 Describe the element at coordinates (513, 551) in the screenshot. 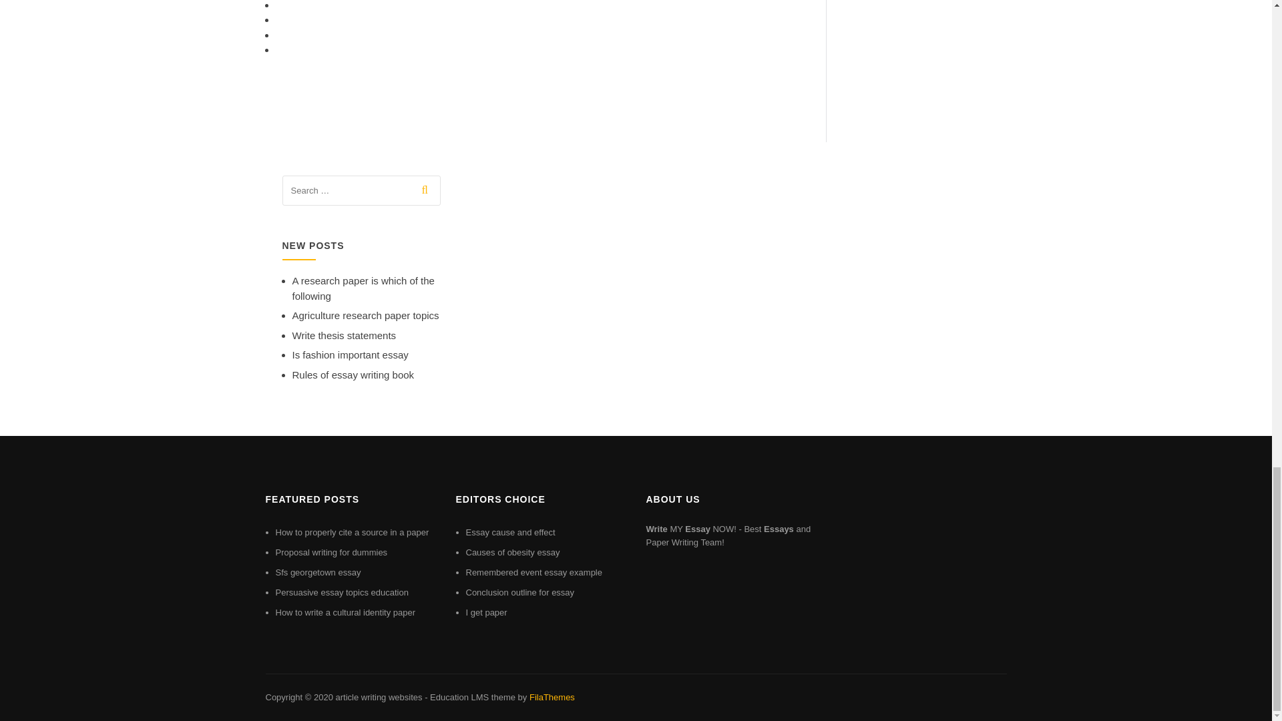

I see `Causes of obesity essay` at that location.